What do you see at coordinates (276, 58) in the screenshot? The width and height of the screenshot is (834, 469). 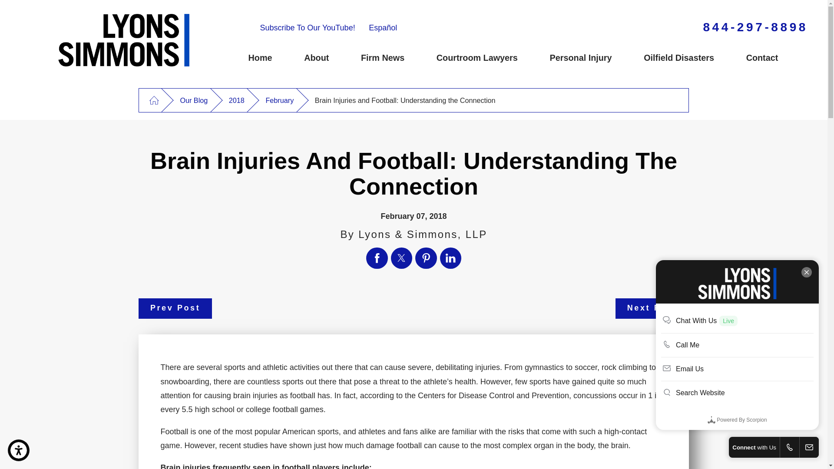 I see `Home` at bounding box center [276, 58].